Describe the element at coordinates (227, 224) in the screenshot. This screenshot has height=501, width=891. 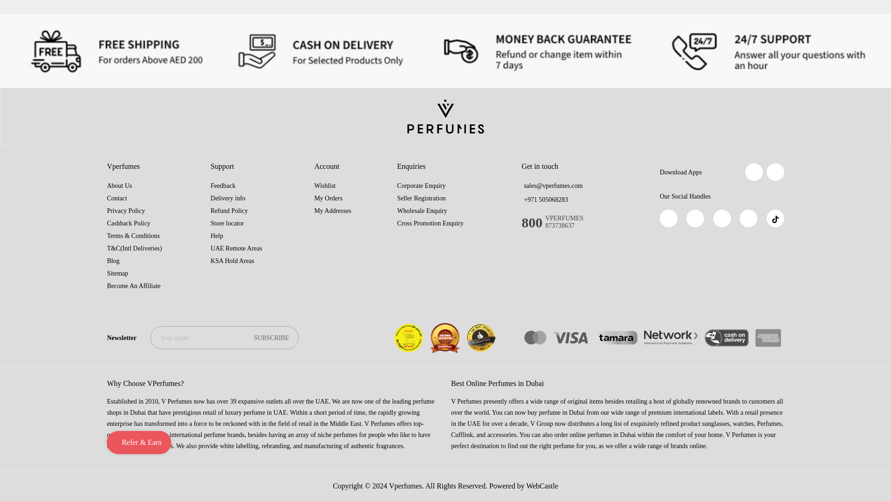
I see `Store locator` at that location.